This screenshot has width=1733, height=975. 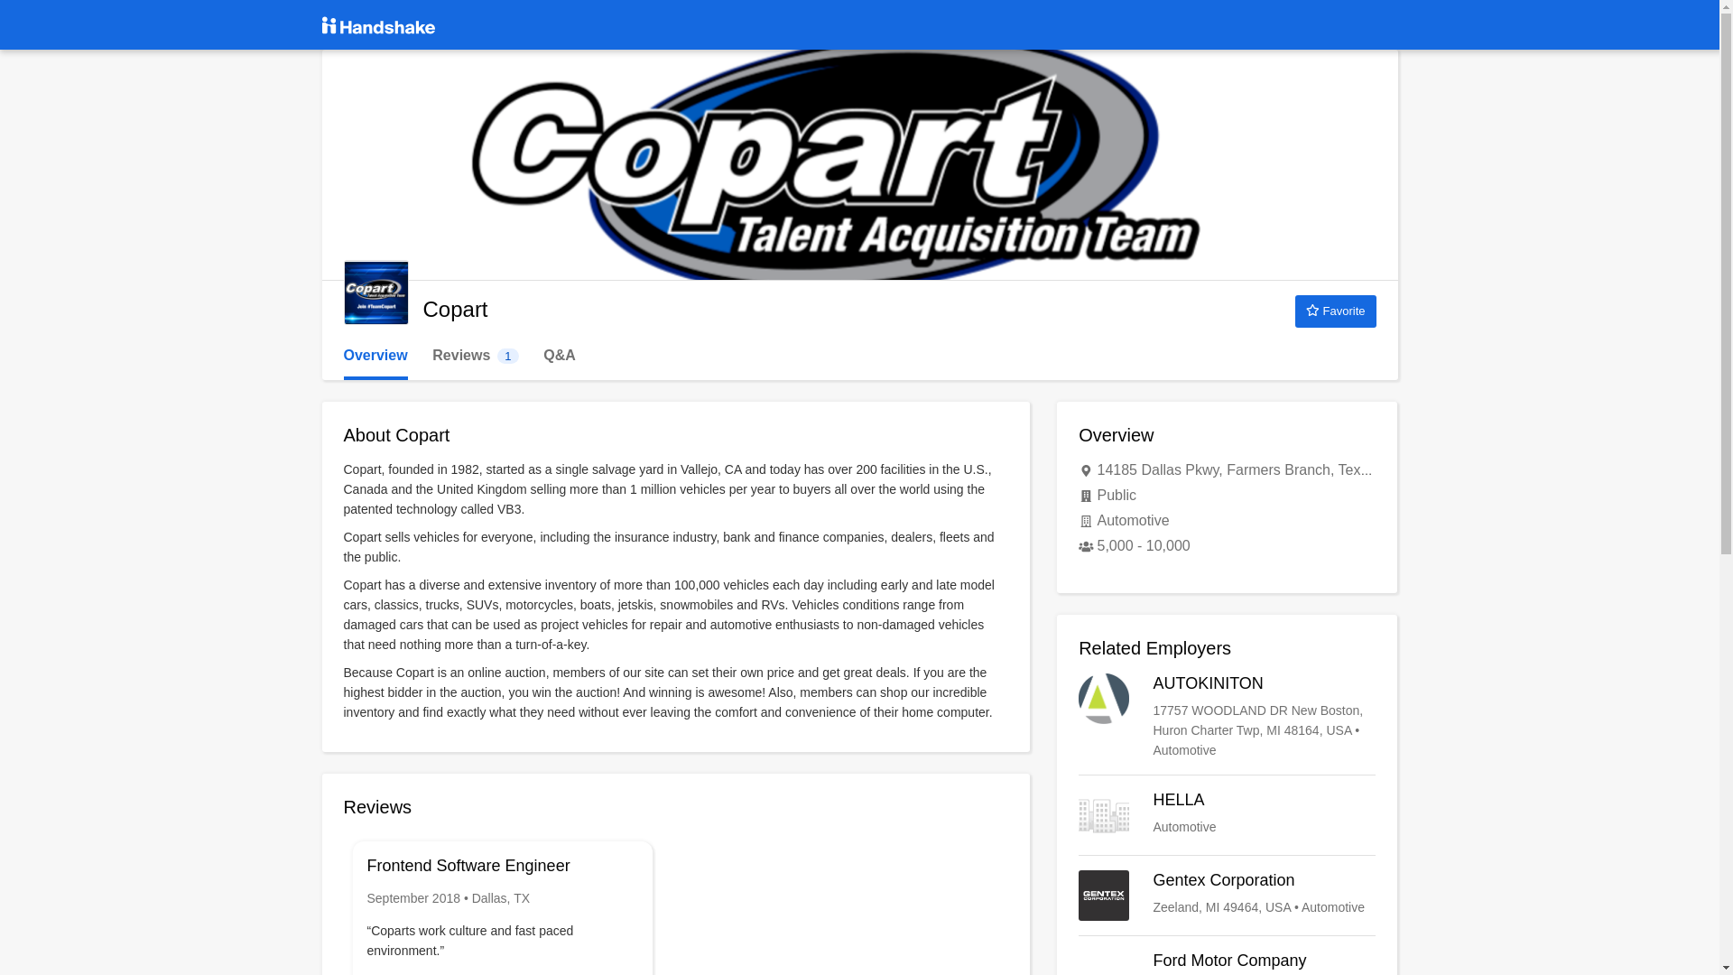 What do you see at coordinates (1227, 962) in the screenshot?
I see `Ford Motor Company` at bounding box center [1227, 962].